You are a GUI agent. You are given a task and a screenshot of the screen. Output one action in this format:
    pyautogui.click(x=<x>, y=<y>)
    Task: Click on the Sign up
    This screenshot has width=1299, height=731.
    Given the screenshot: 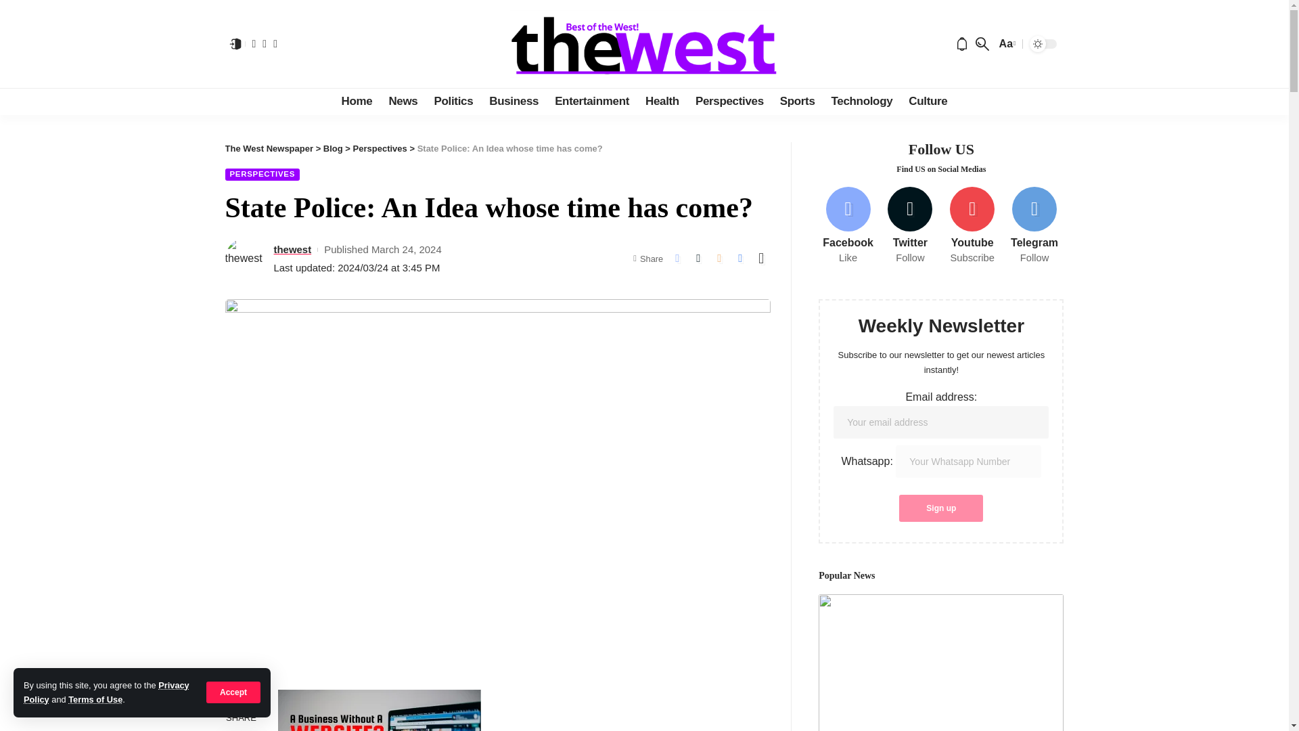 What is the action you would take?
    pyautogui.click(x=940, y=508)
    